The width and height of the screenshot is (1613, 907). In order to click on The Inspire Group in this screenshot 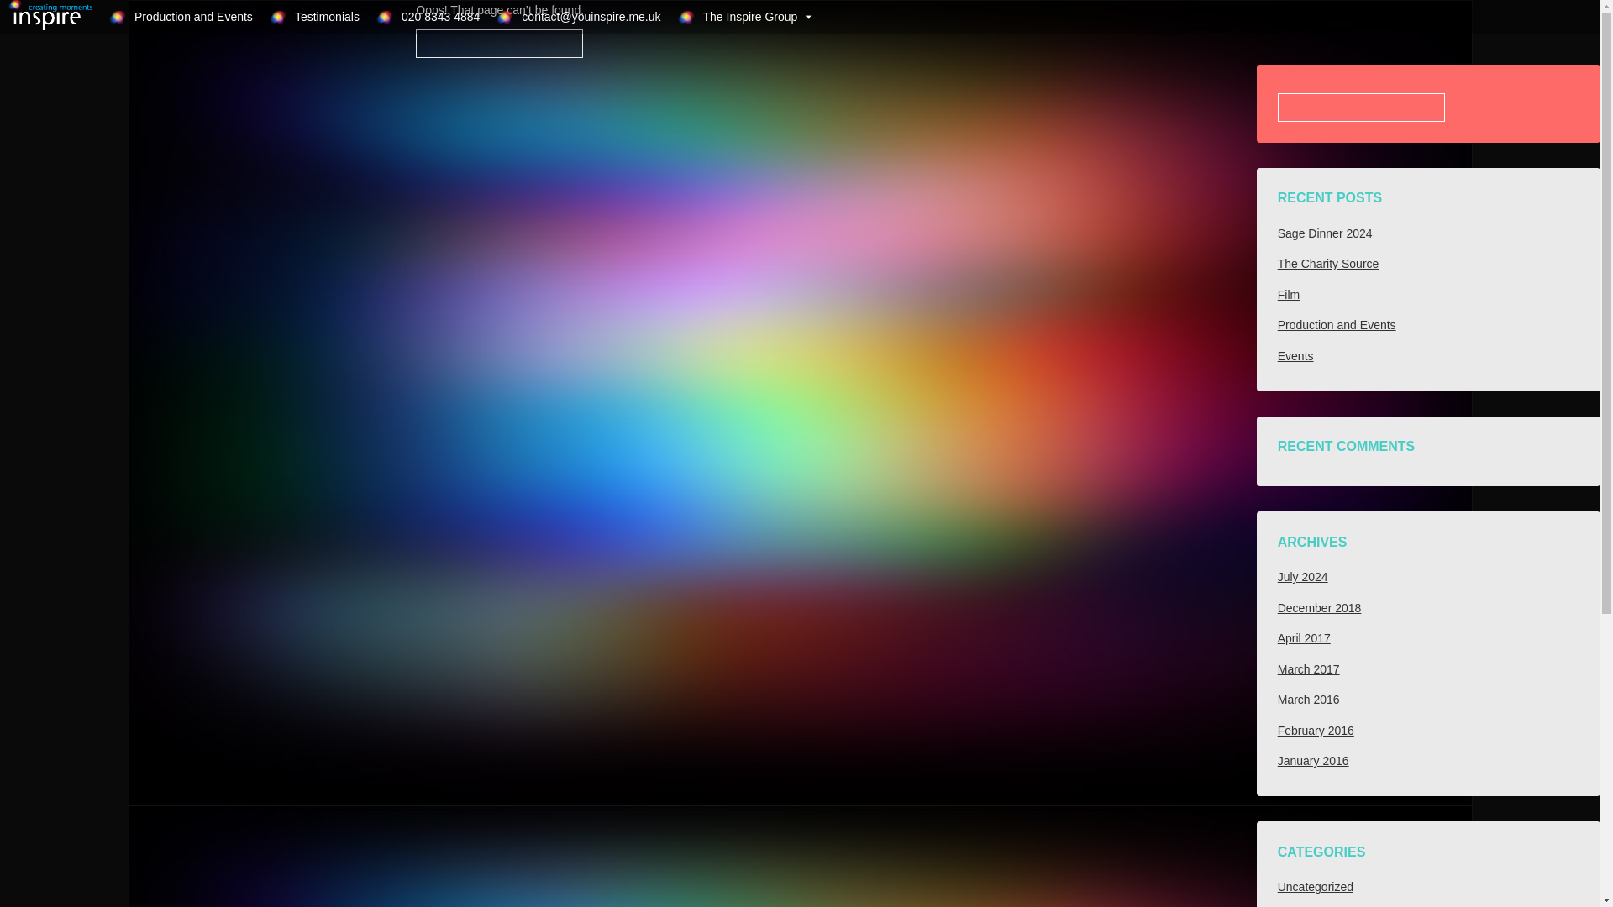, I will do `click(746, 17)`.